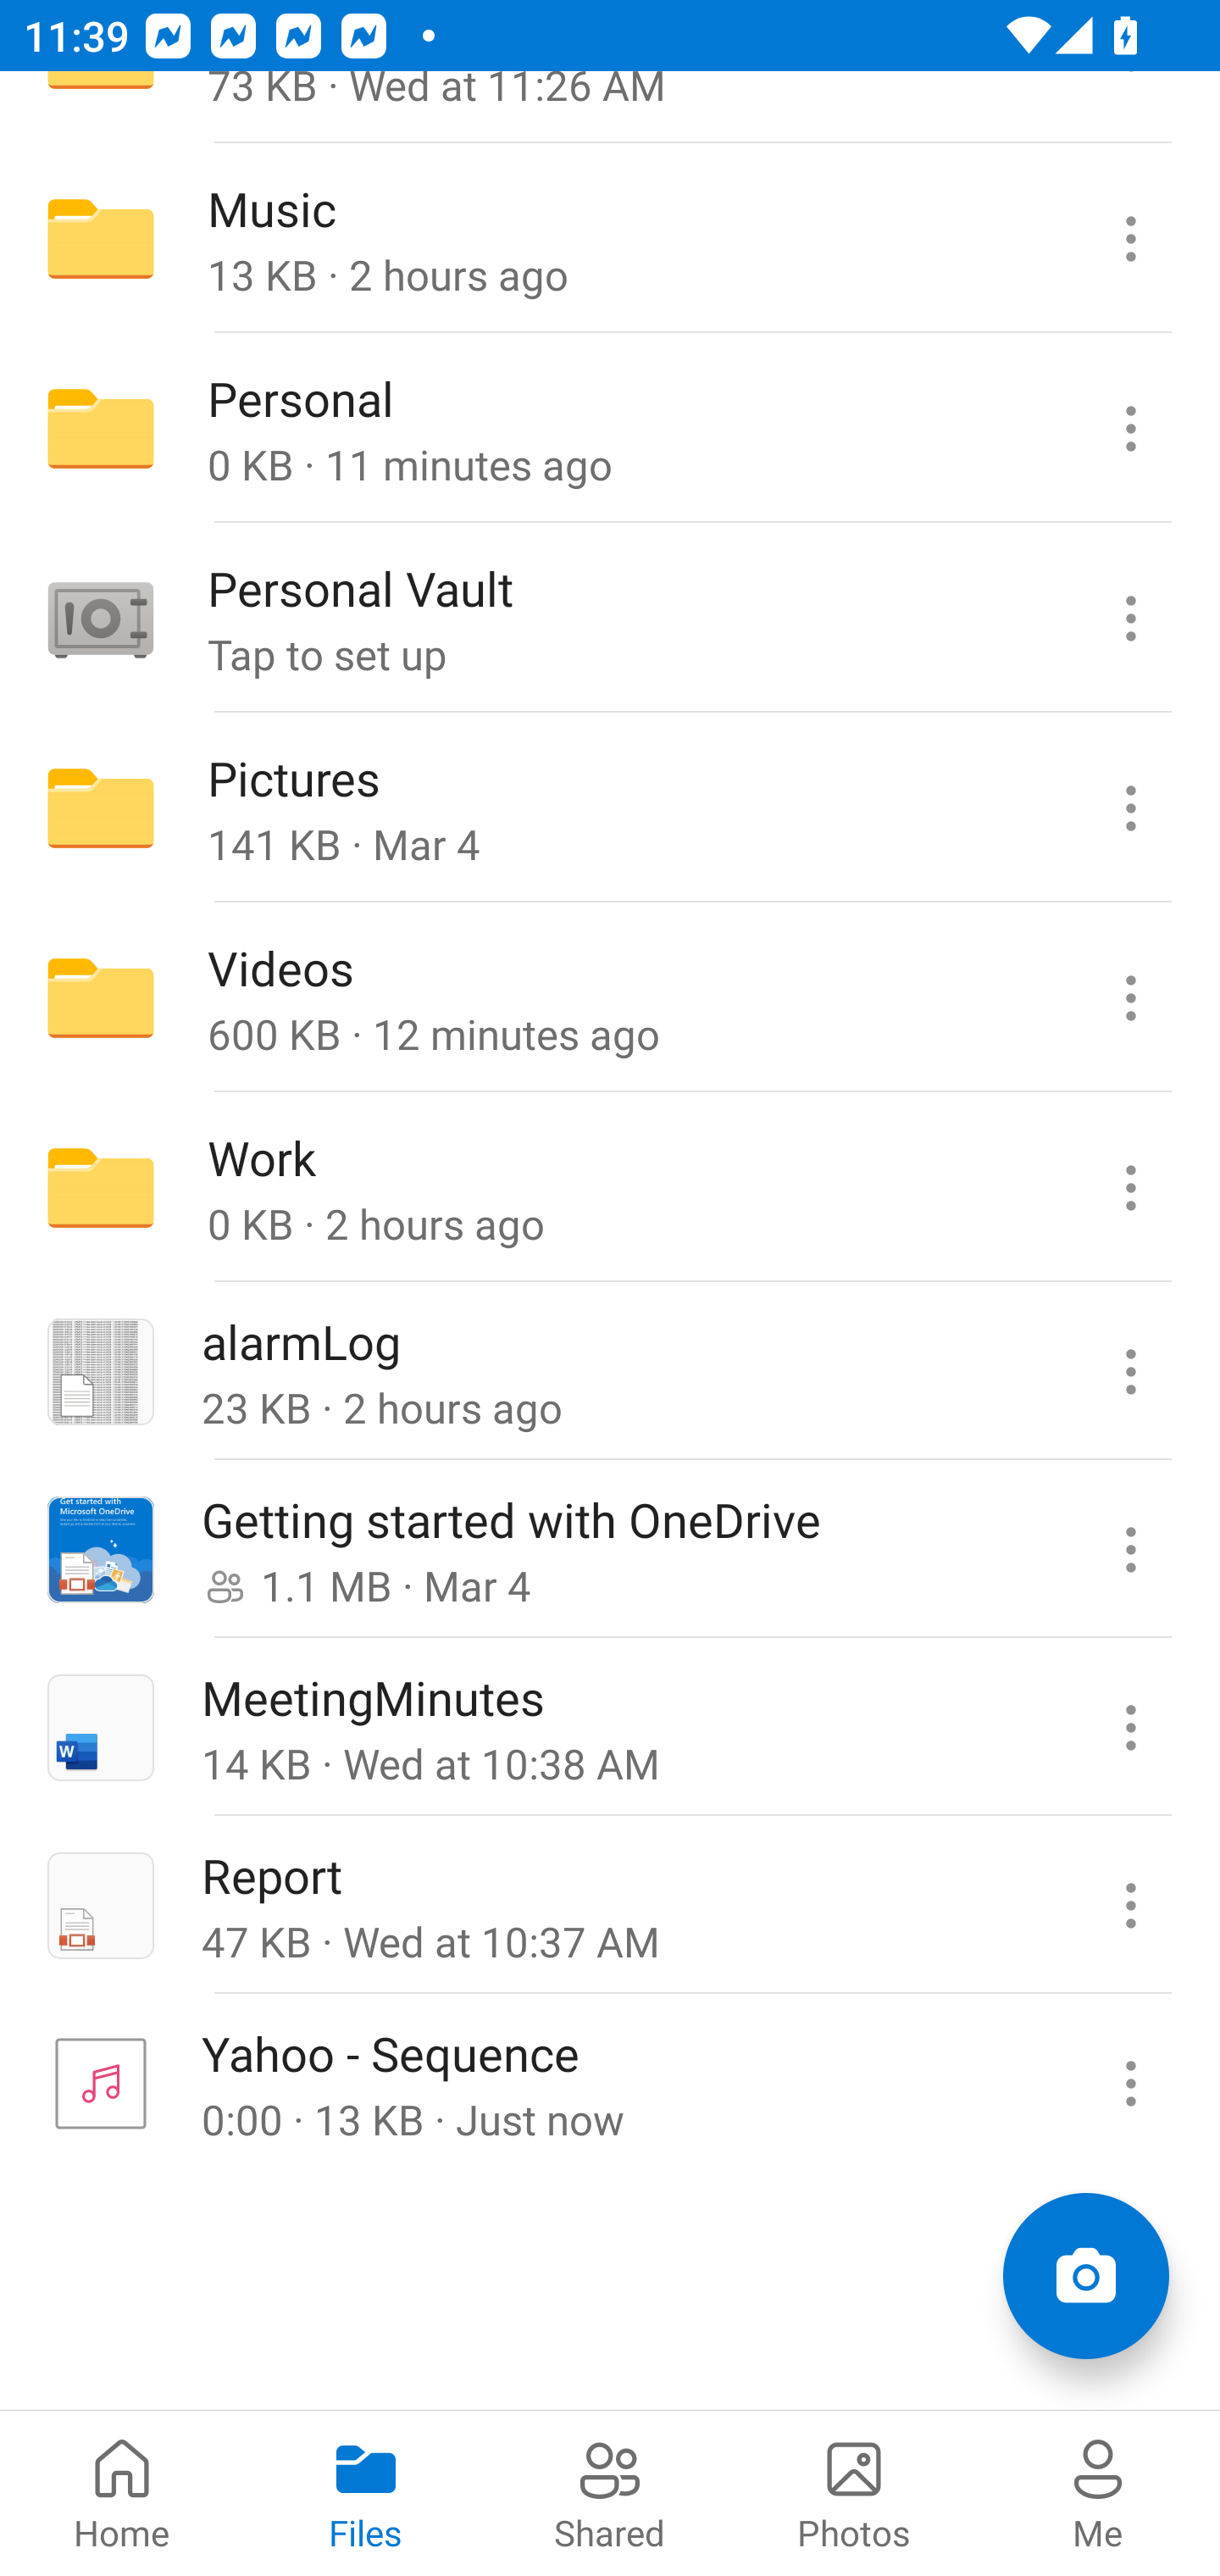 The height and width of the screenshot is (2576, 1220). I want to click on Folder Work 0 KB · 2 hours ago Work commands, so click(610, 1186).